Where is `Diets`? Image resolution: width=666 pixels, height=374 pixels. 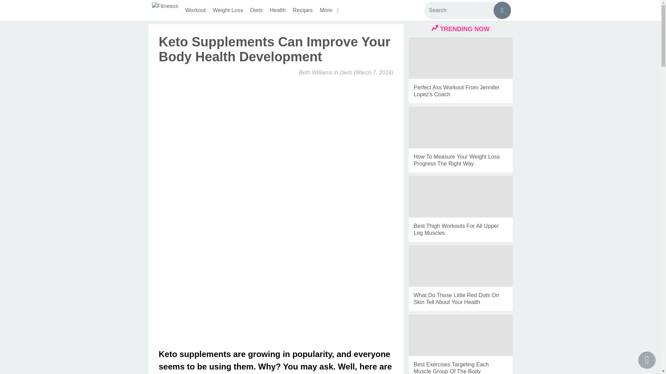
Diets is located at coordinates (346, 72).